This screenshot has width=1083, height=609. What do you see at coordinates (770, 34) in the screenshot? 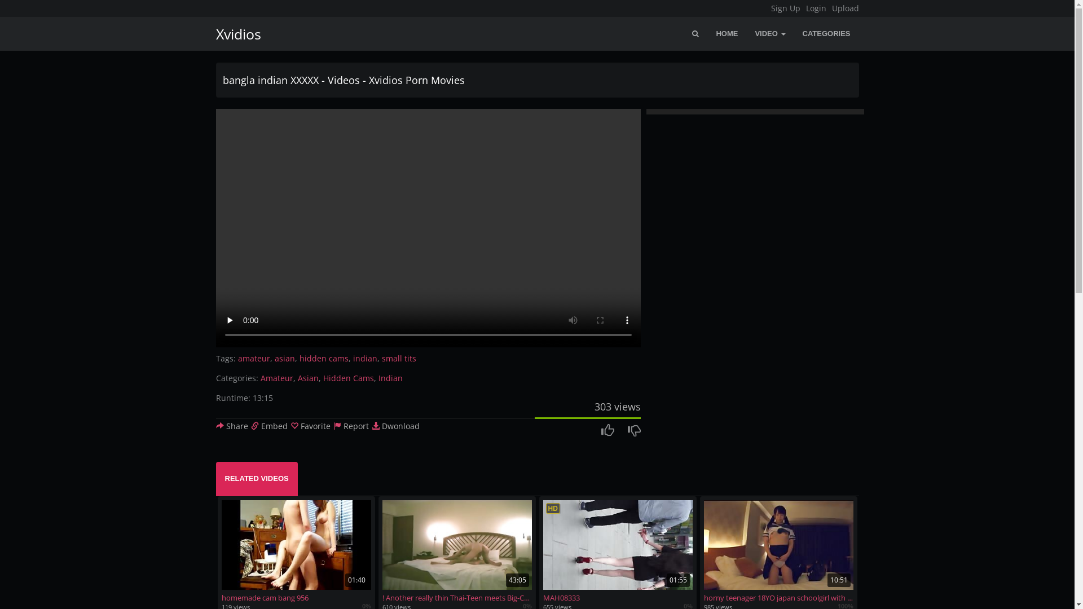
I see `VIDEO` at bounding box center [770, 34].